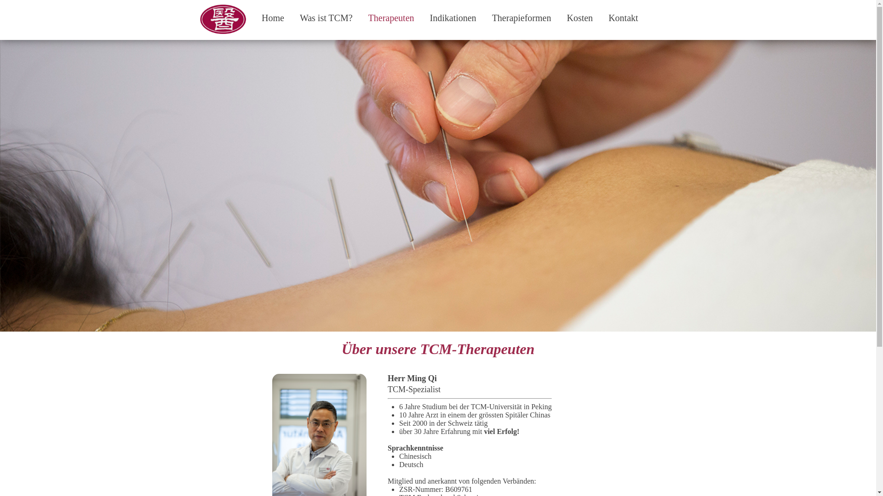 The height and width of the screenshot is (496, 883). What do you see at coordinates (579, 12) in the screenshot?
I see `Kosten` at bounding box center [579, 12].